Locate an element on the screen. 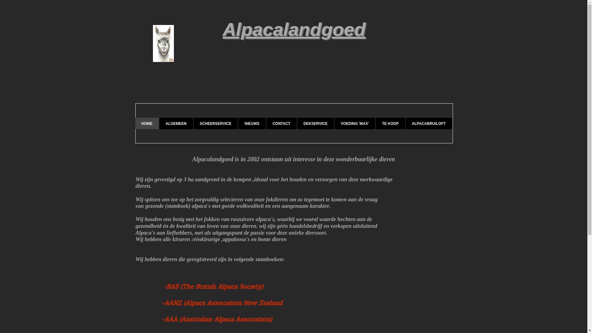 Image resolution: width=592 pixels, height=333 pixels. CONTACT is located at coordinates (282, 123).